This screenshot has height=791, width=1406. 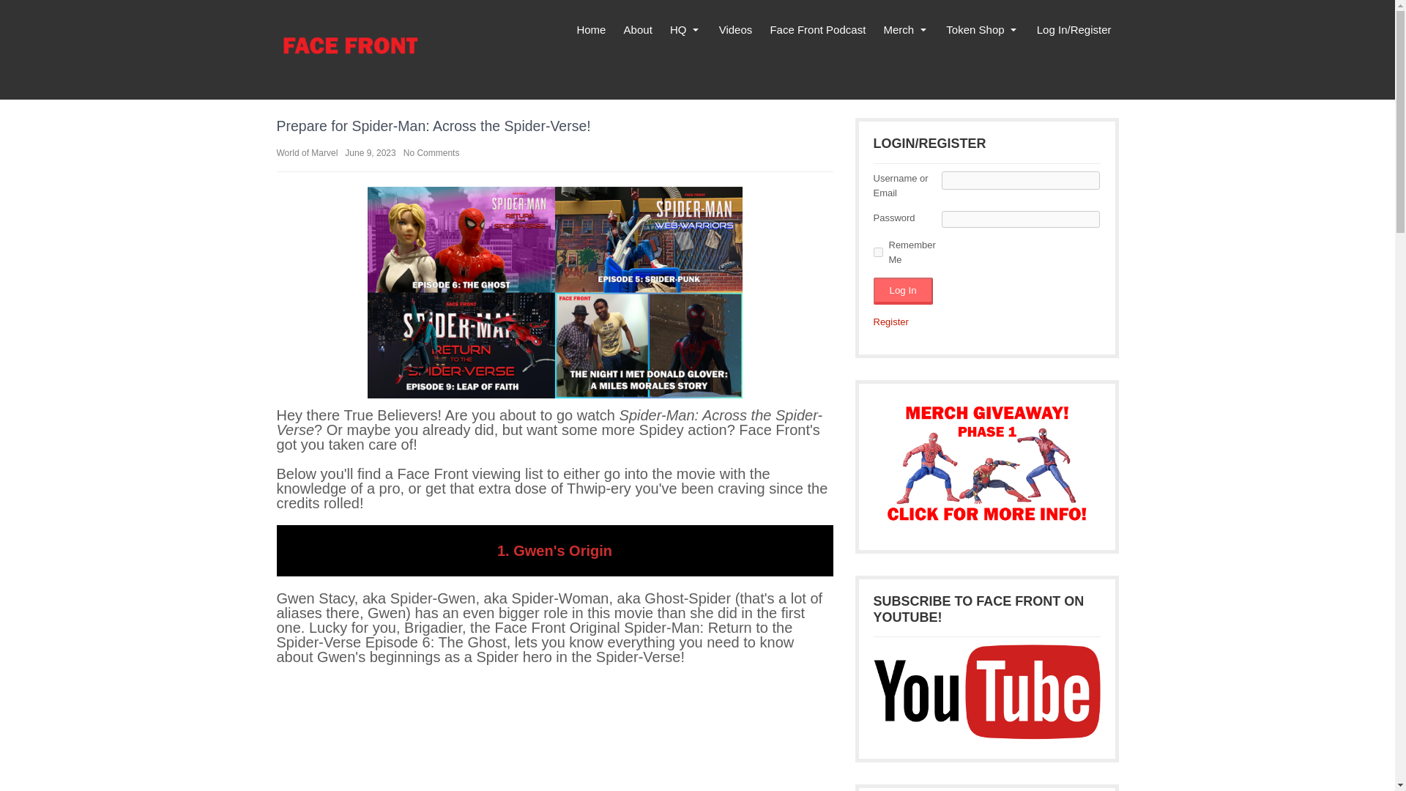 I want to click on Log In, so click(x=902, y=291).